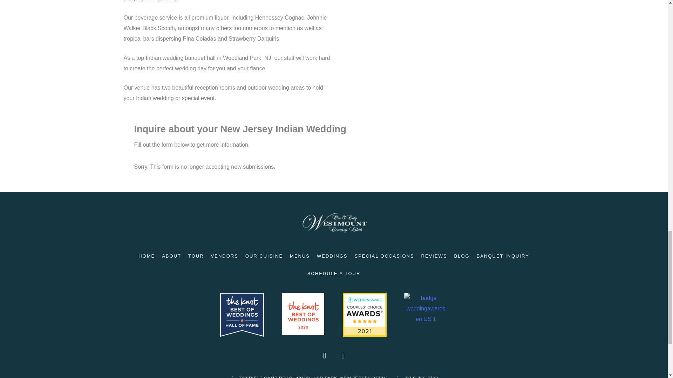  I want to click on ABOUT, so click(171, 256).